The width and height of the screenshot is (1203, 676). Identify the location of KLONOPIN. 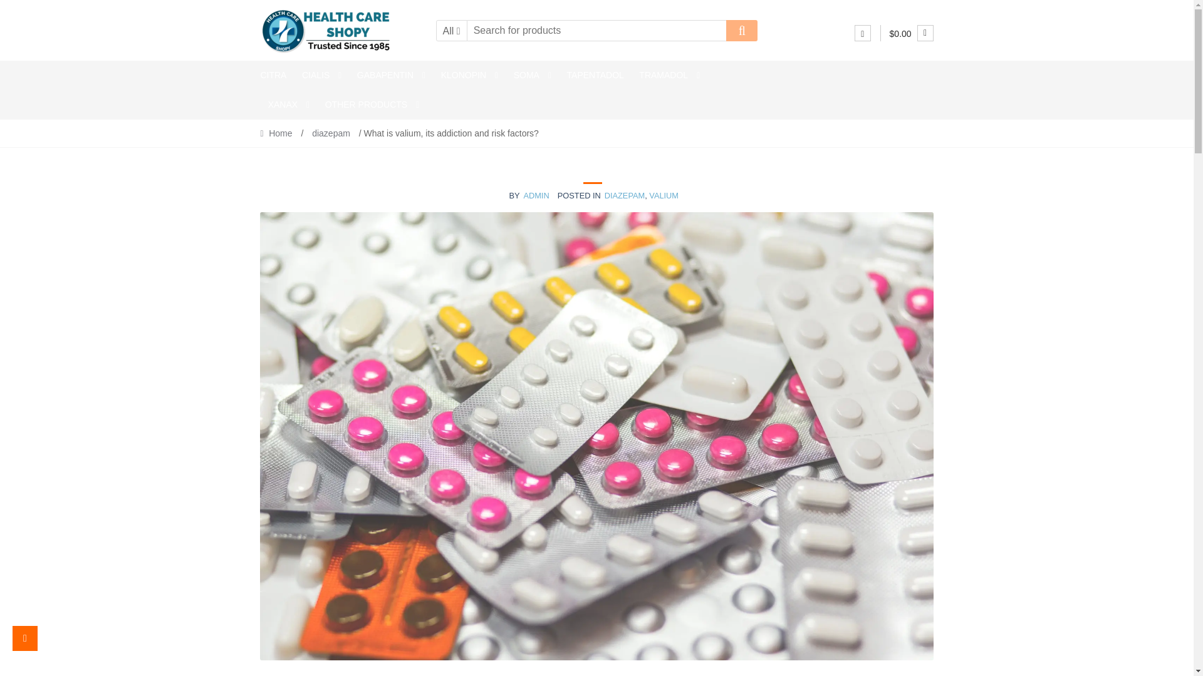
(469, 75).